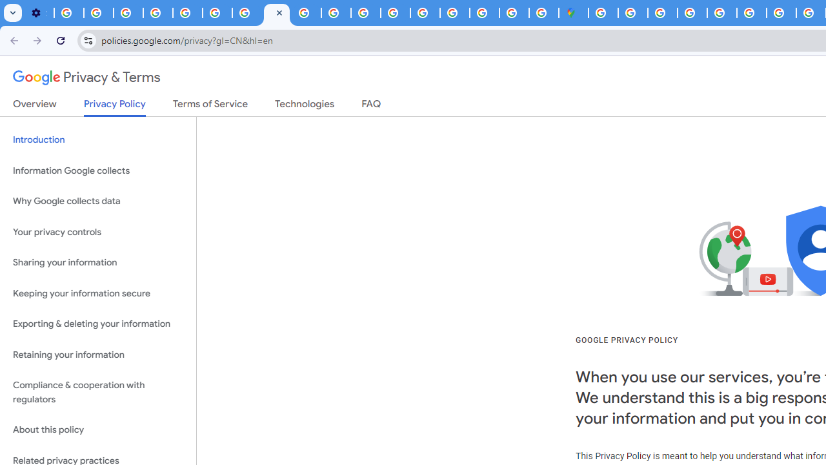  I want to click on Retaining your information, so click(98, 354).